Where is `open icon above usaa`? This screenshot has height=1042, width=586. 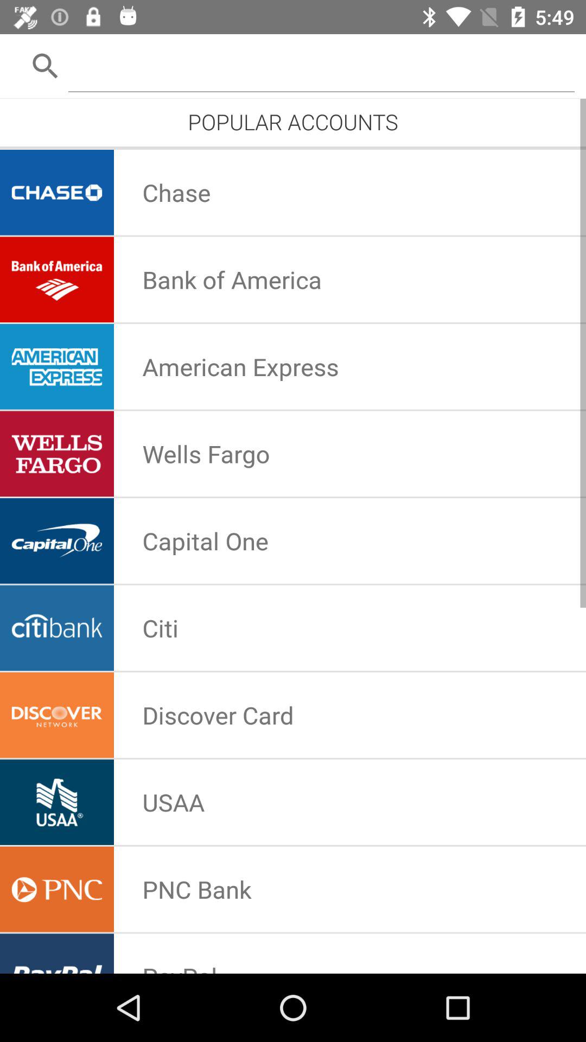
open icon above usaa is located at coordinates (218, 715).